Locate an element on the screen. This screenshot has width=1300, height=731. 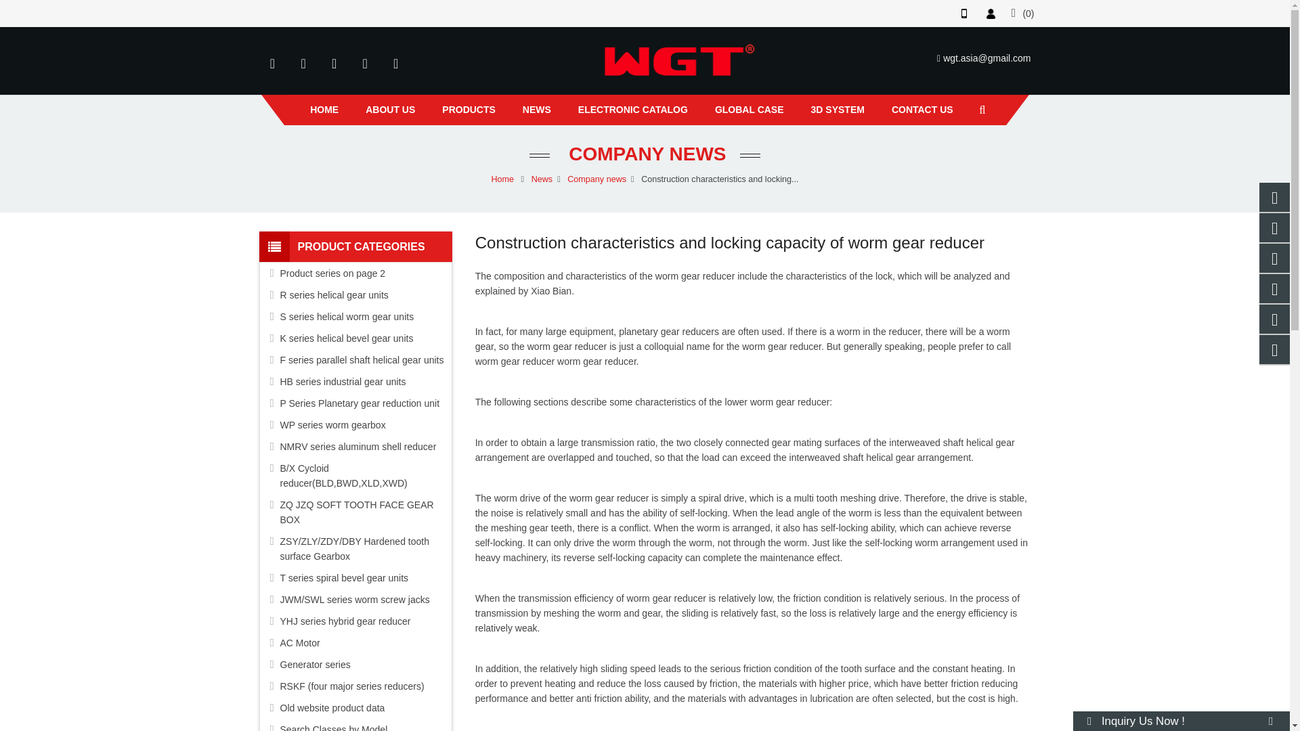
HOME is located at coordinates (324, 110).